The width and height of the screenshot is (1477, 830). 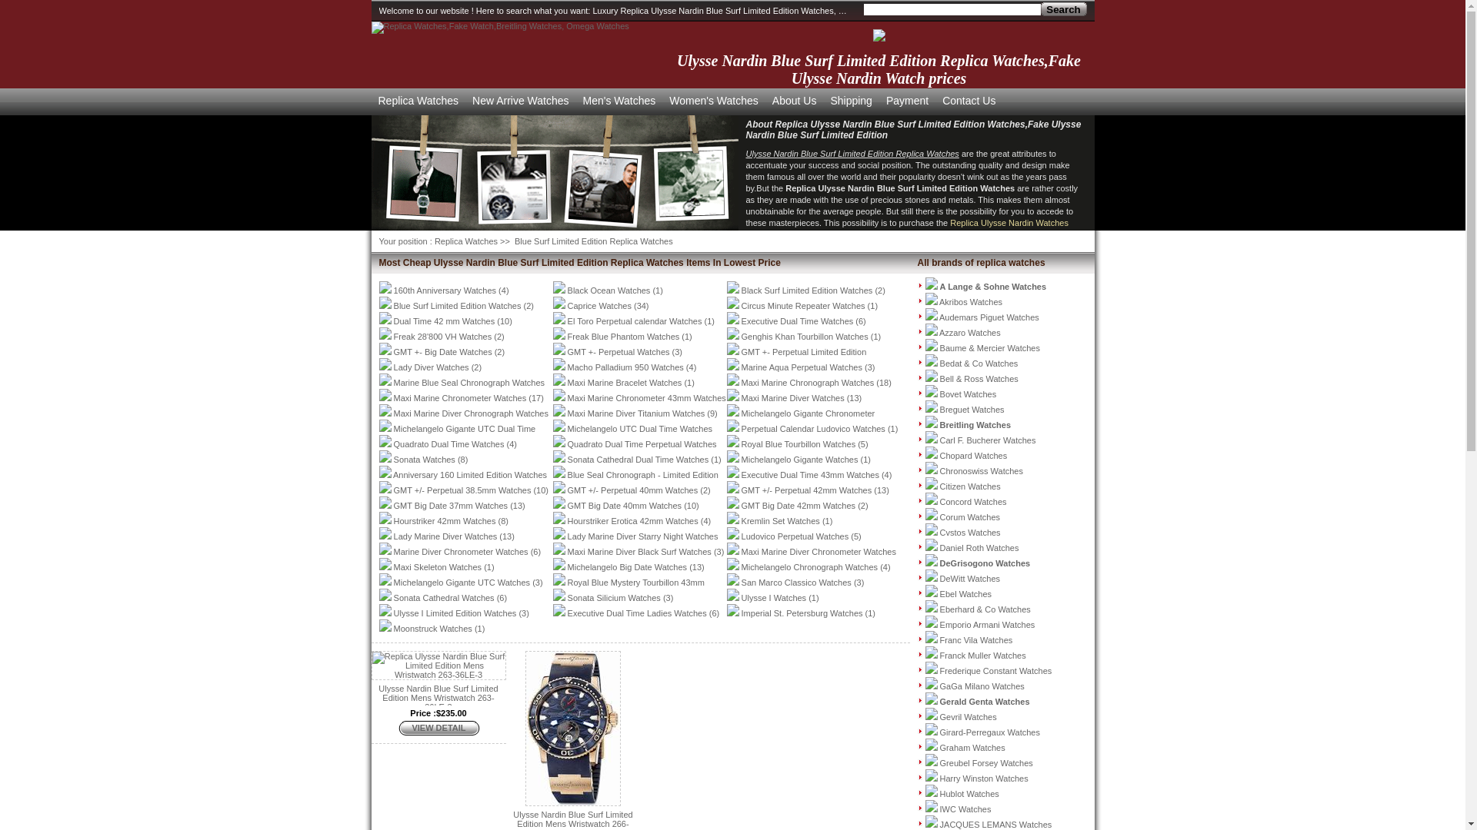 I want to click on JACQUES LEMANS Watches, so click(x=996, y=825).